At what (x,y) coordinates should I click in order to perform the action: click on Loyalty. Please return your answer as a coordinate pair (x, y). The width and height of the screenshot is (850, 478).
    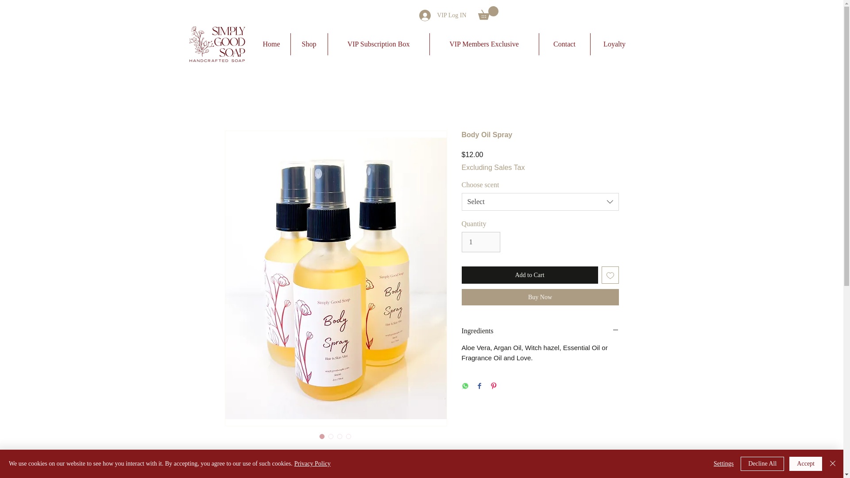
    Looking at the image, I should click on (614, 44).